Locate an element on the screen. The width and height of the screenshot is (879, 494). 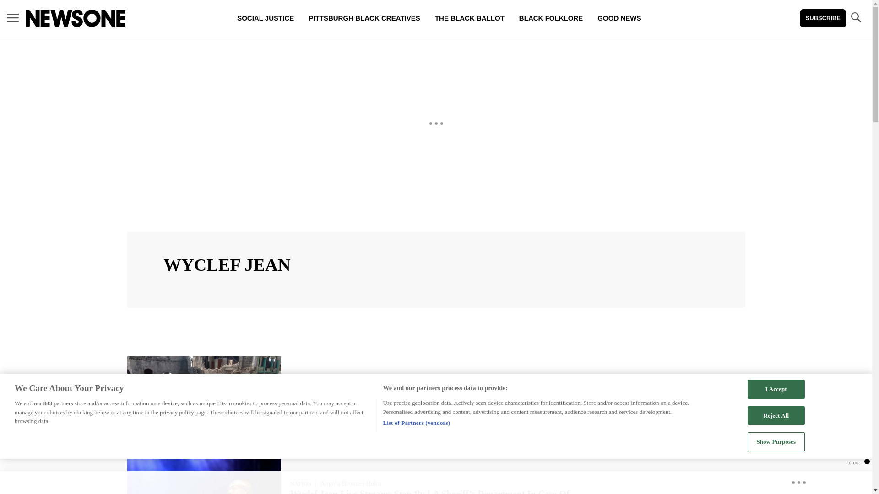
TOGGLE SEARCH is located at coordinates (855, 17).